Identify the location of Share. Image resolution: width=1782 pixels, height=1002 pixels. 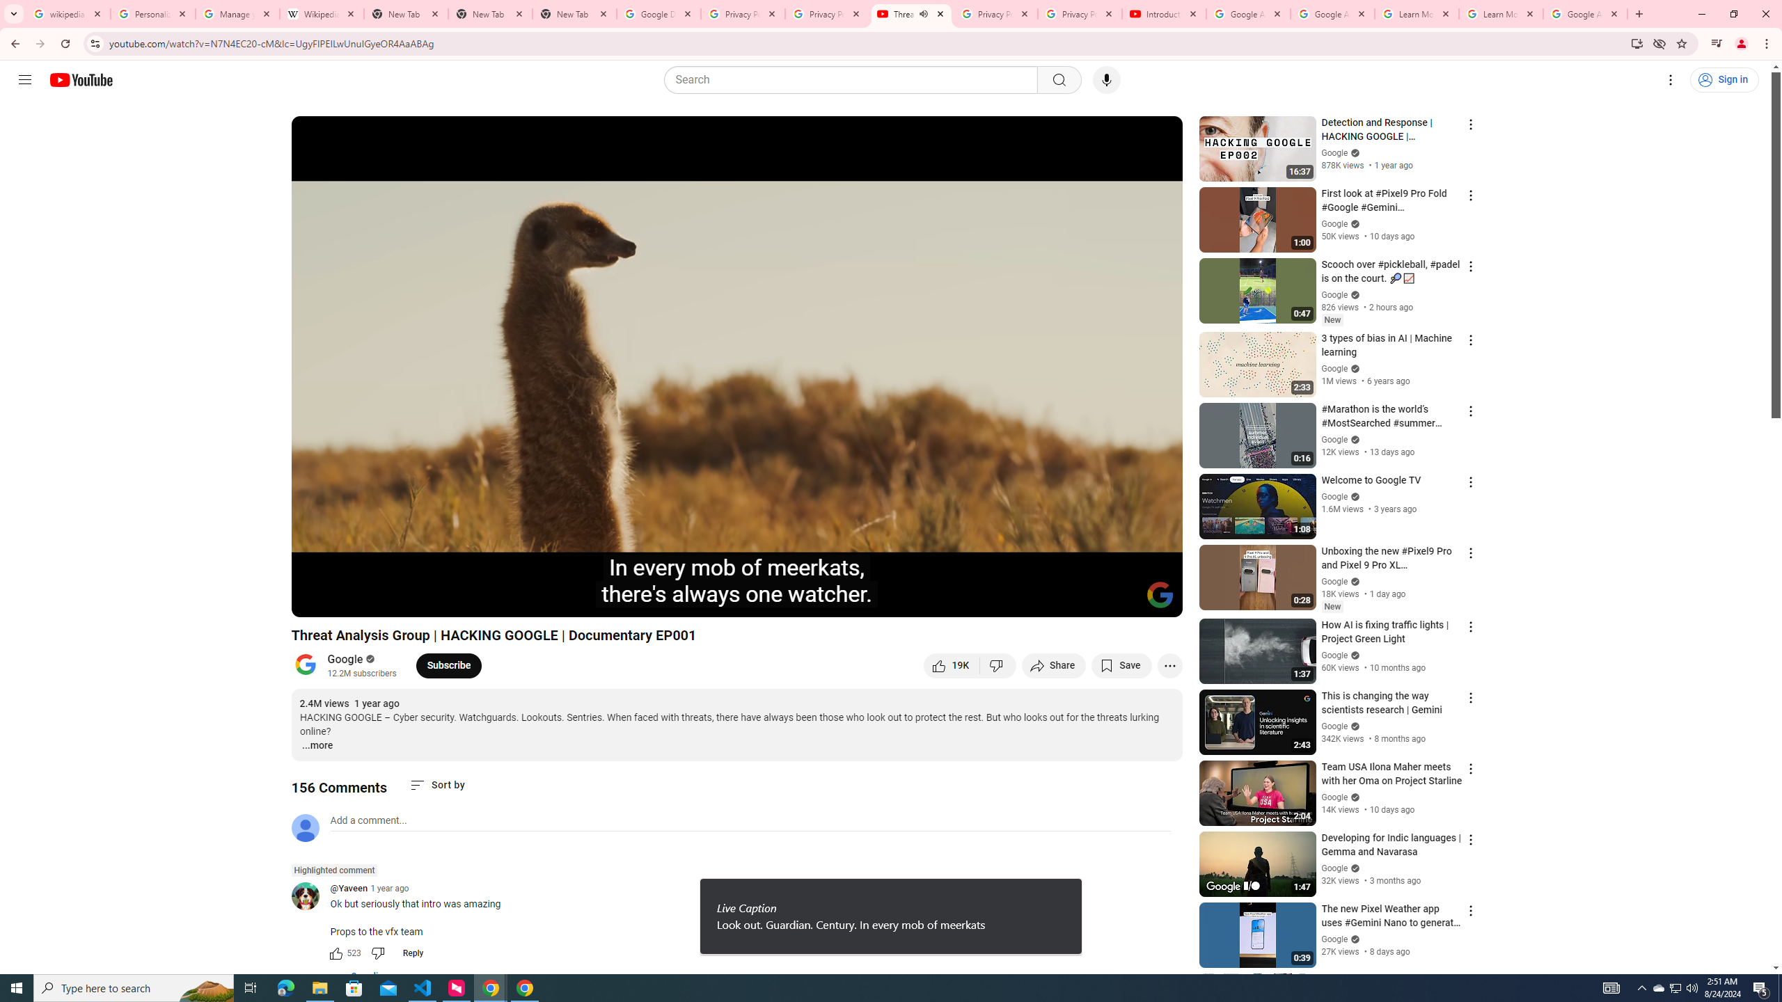
(1054, 665).